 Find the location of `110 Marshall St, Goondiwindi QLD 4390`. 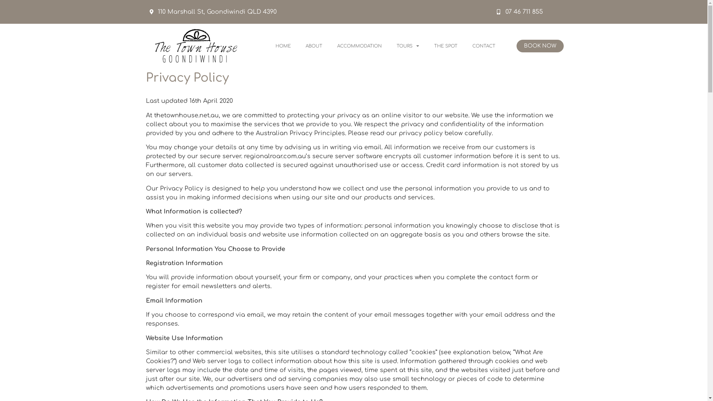

110 Marshall St, Goondiwindi QLD 4390 is located at coordinates (319, 12).